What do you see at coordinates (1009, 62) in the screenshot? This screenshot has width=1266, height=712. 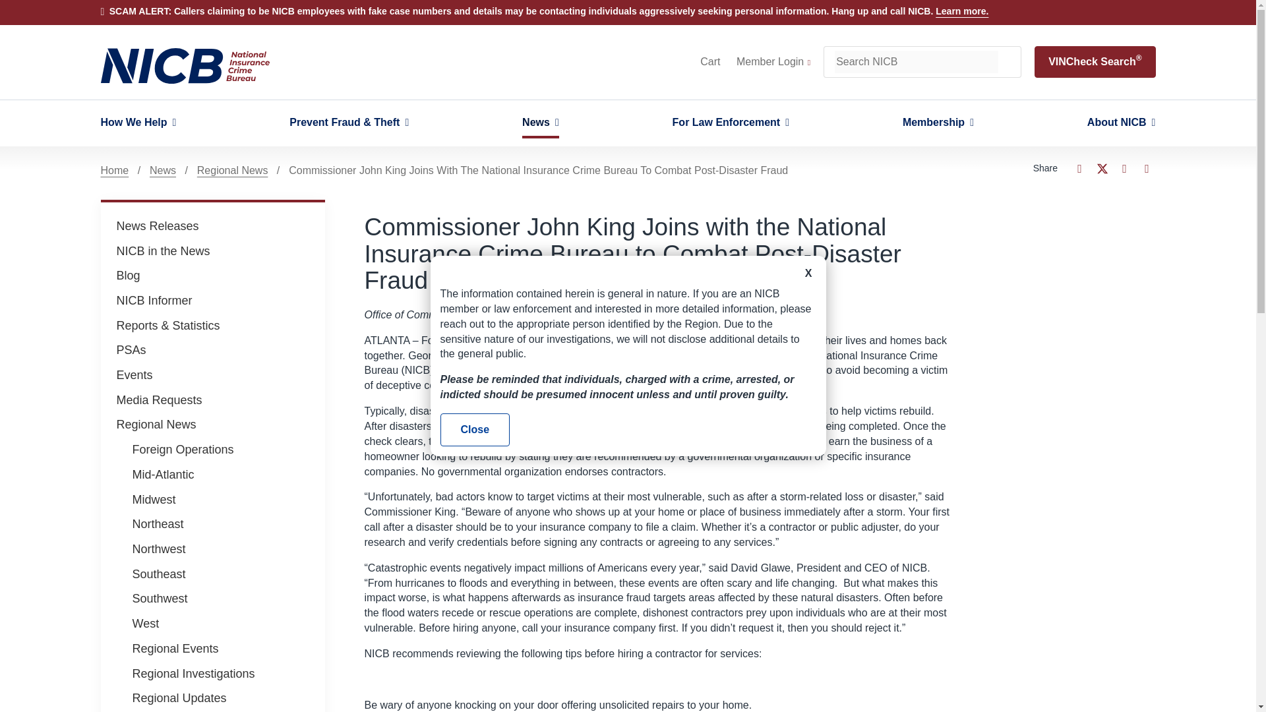 I see `Search` at bounding box center [1009, 62].